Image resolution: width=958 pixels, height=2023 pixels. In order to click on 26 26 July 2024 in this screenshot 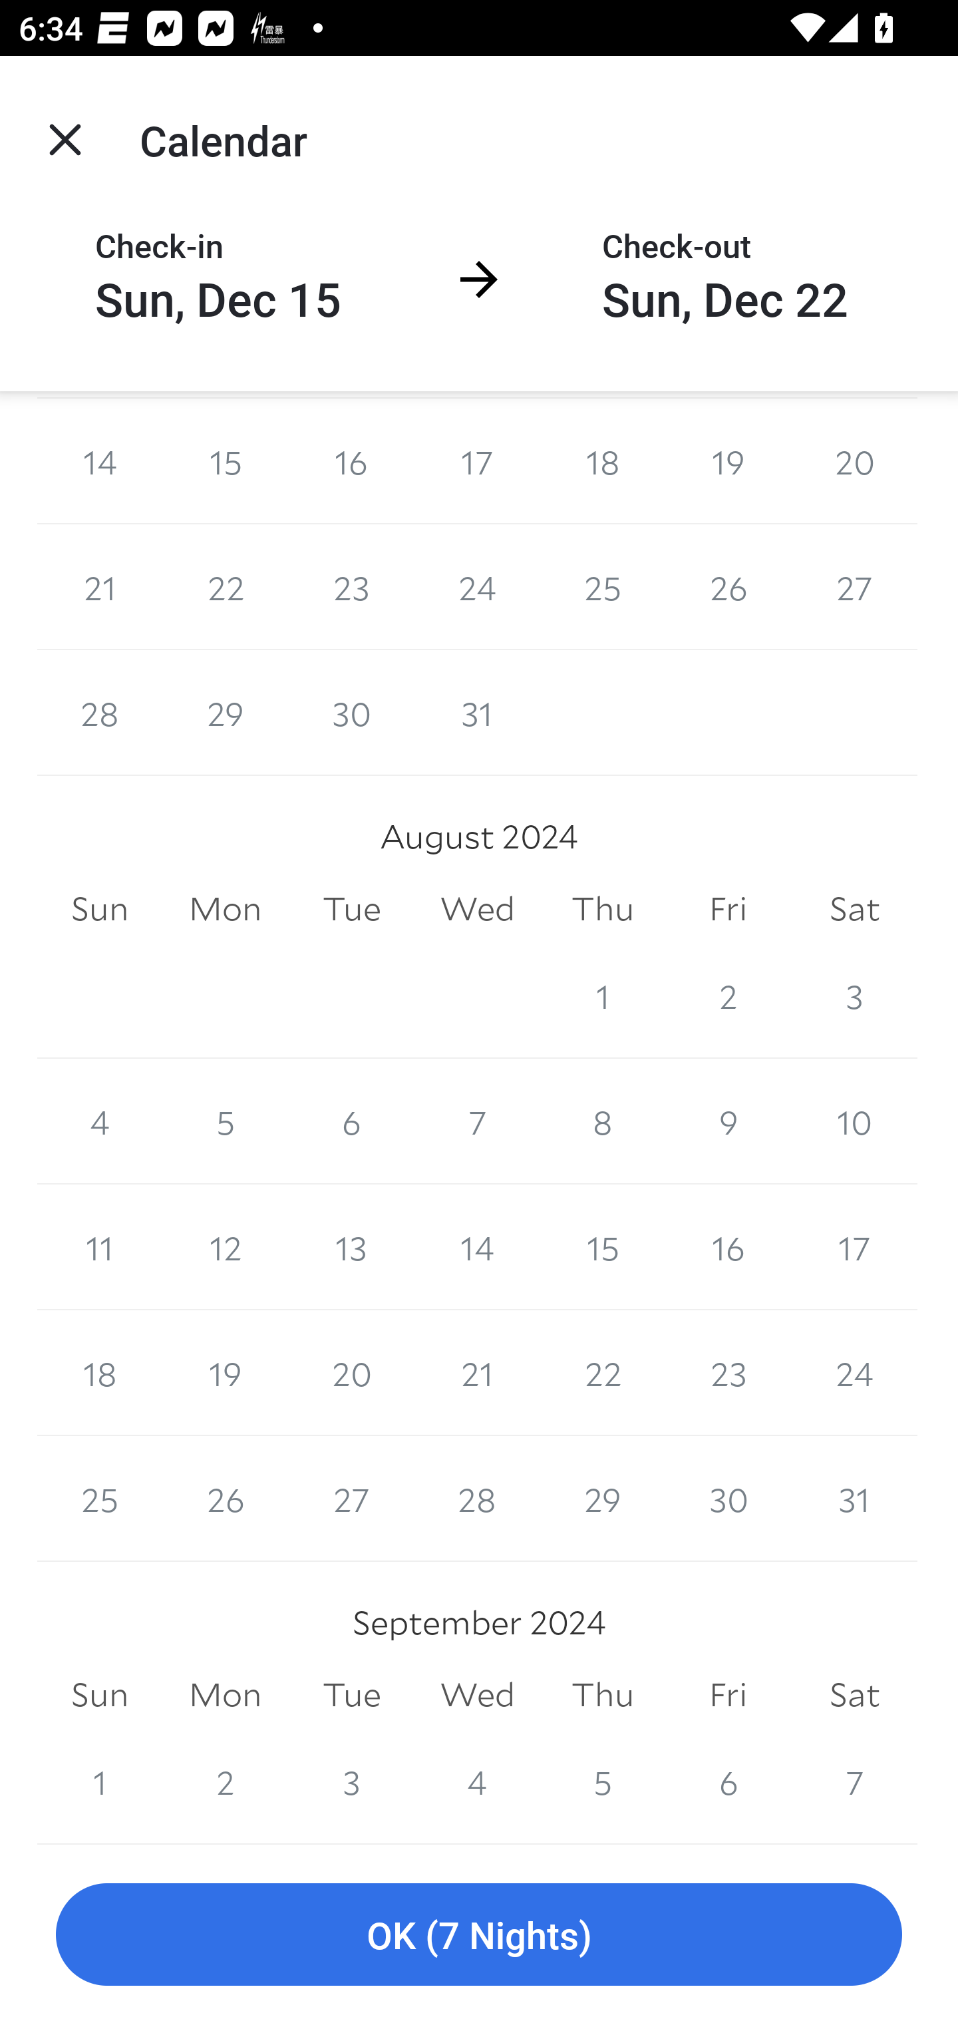, I will do `click(728, 586)`.